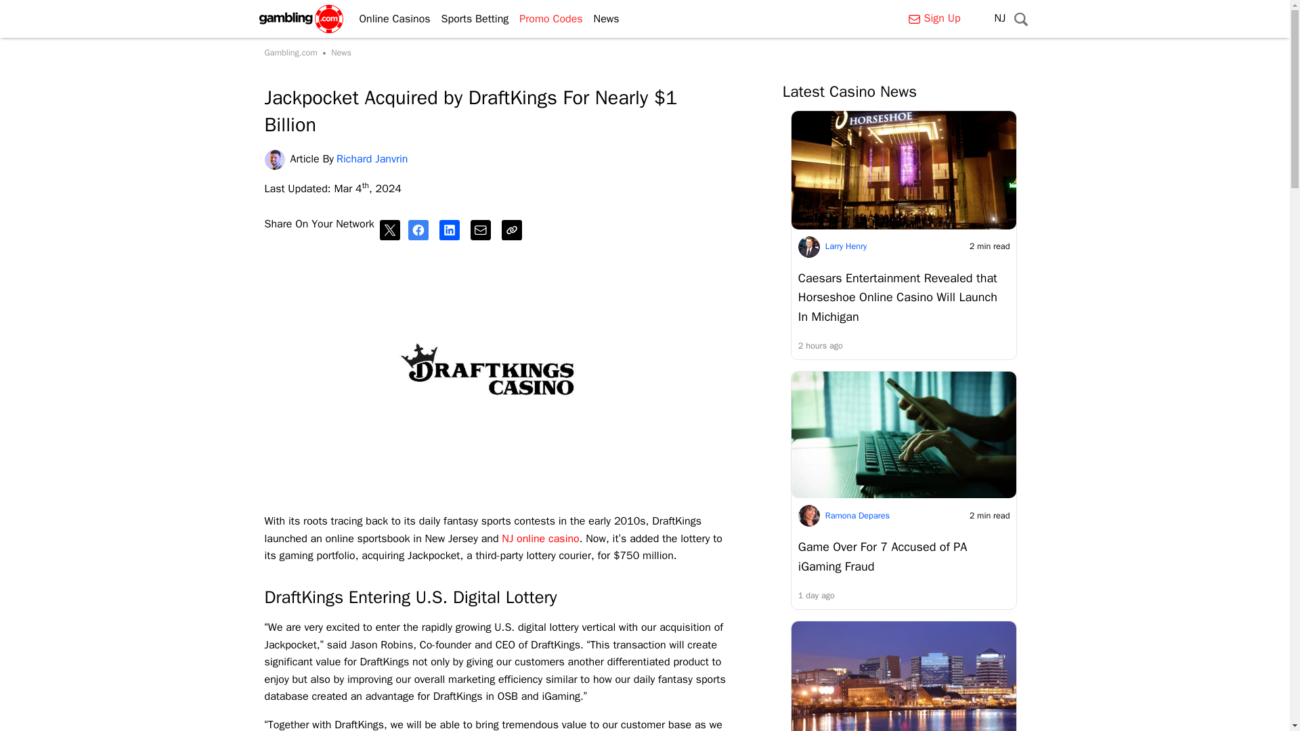 The width and height of the screenshot is (1300, 731). I want to click on Larry Henry, so click(846, 246).